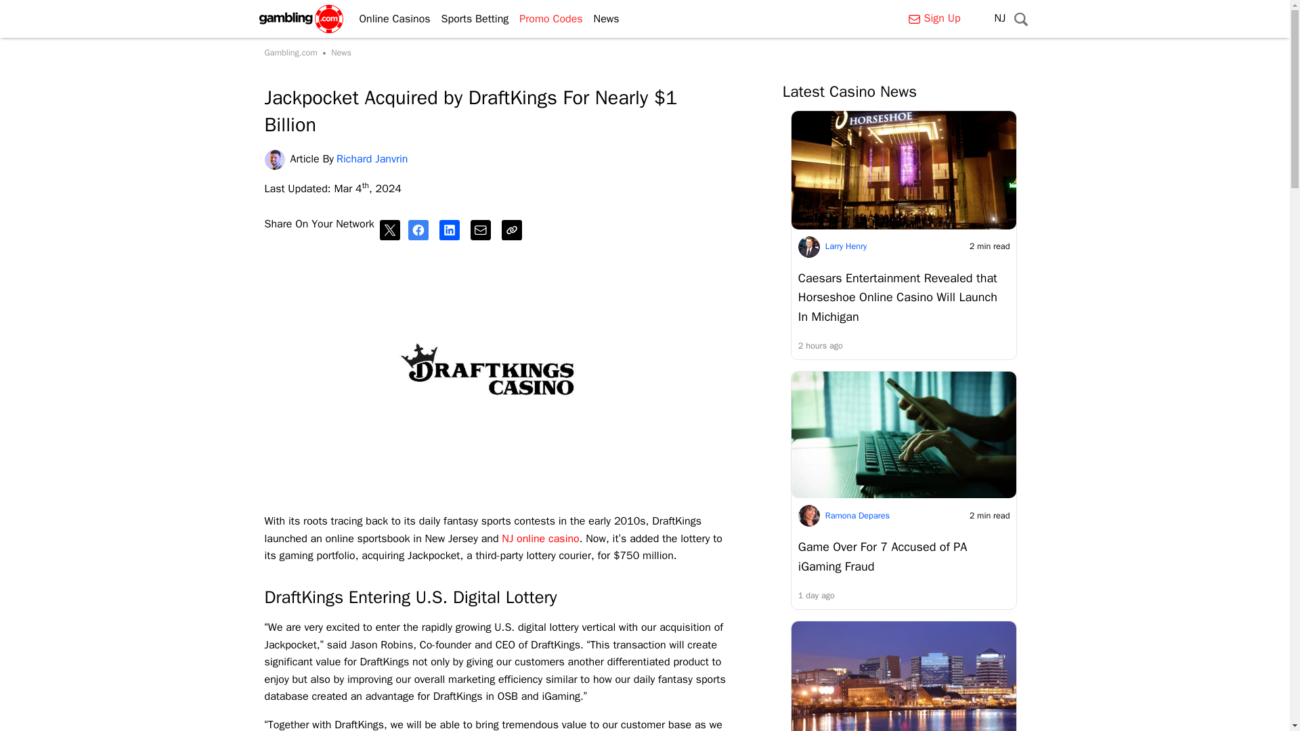 The width and height of the screenshot is (1300, 731). I want to click on Larry Henry, so click(846, 246).